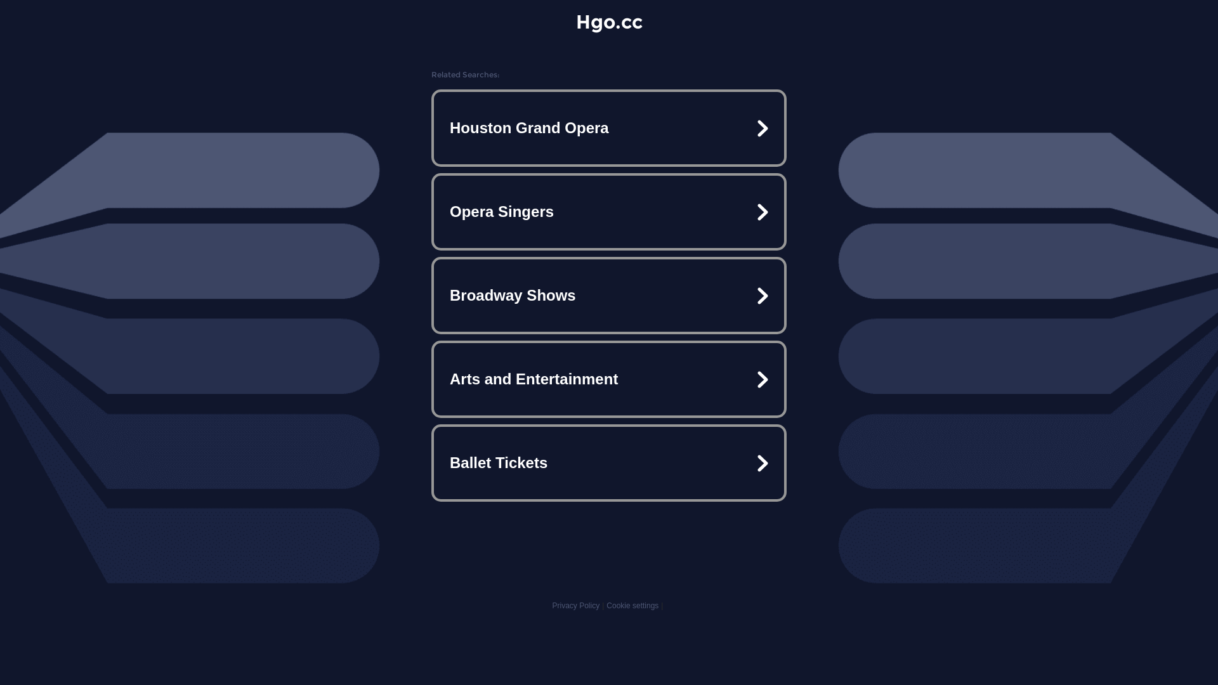 Image resolution: width=1218 pixels, height=685 pixels. I want to click on Opera Singers, so click(609, 212).